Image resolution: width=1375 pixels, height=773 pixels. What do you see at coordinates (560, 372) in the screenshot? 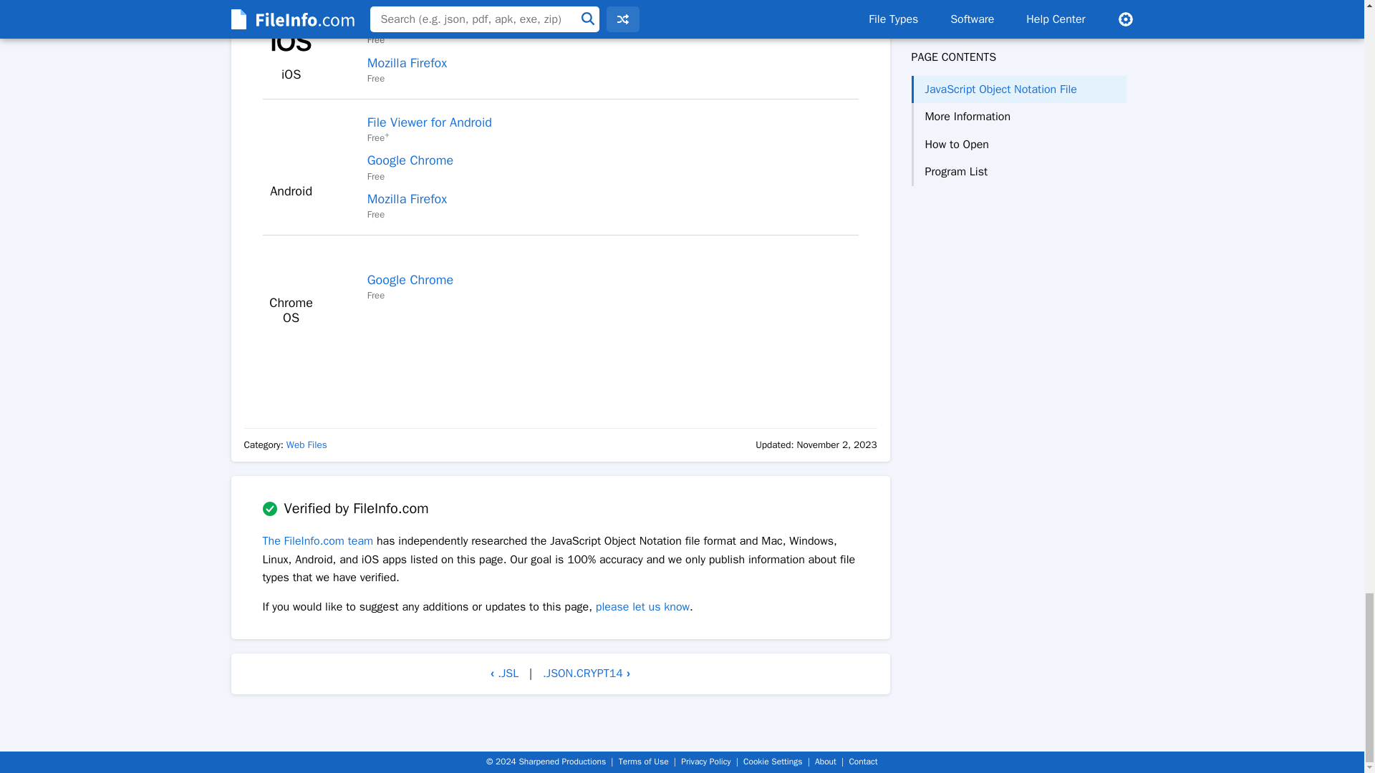
I see `3rd party ad content` at bounding box center [560, 372].